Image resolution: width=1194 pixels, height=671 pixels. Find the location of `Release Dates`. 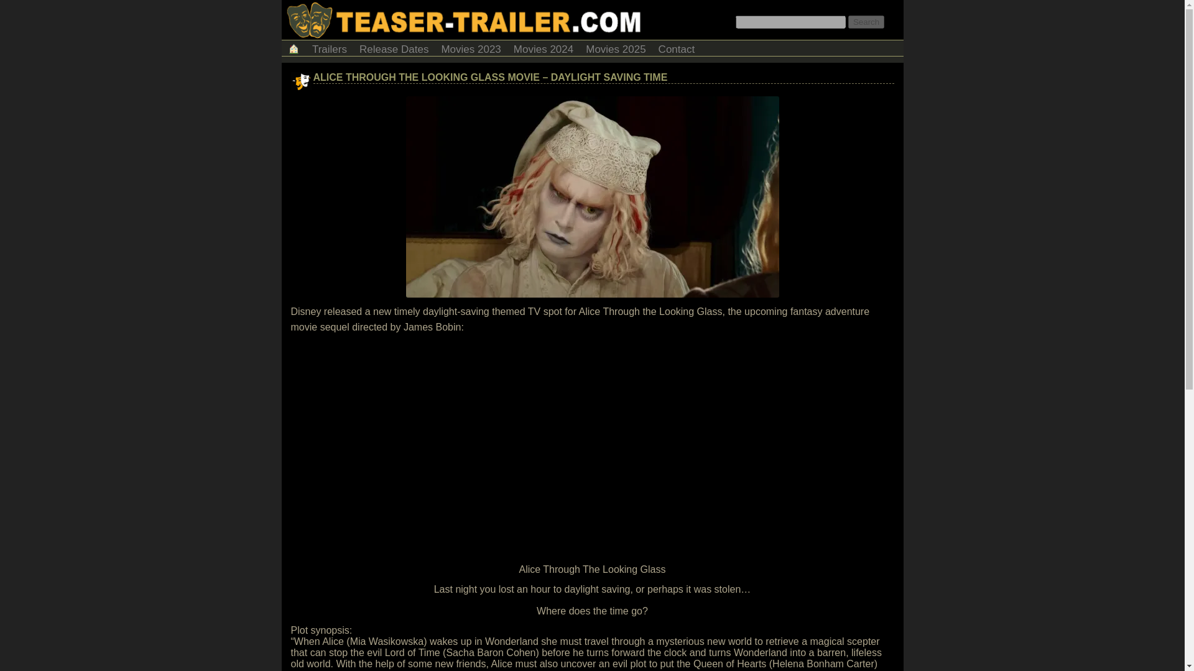

Release Dates is located at coordinates (394, 47).